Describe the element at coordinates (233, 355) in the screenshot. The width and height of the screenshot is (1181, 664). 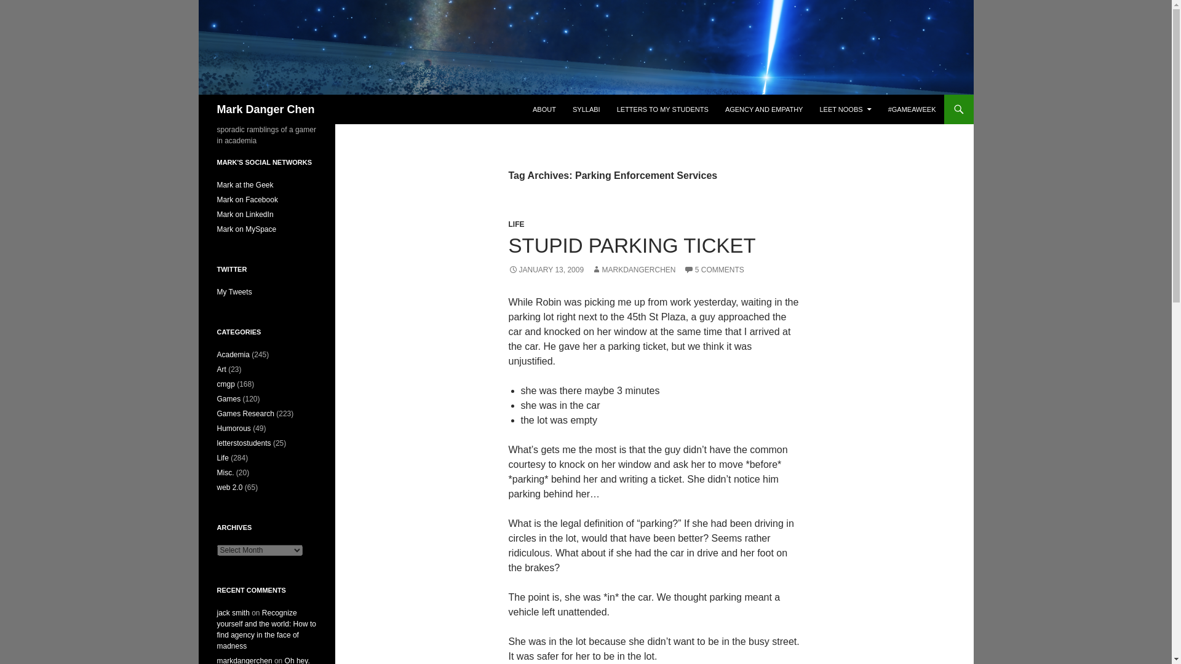
I see `Academia` at that location.